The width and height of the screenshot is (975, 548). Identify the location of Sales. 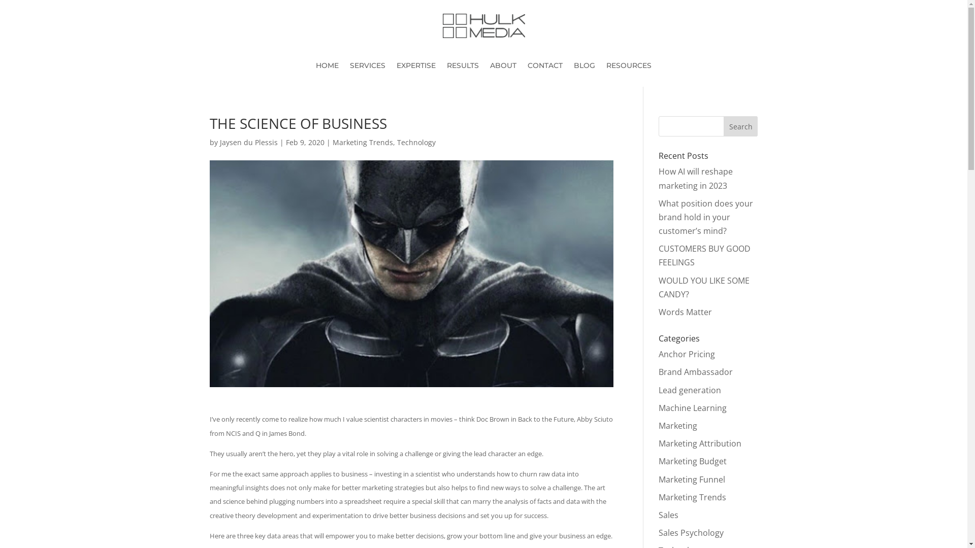
(668, 515).